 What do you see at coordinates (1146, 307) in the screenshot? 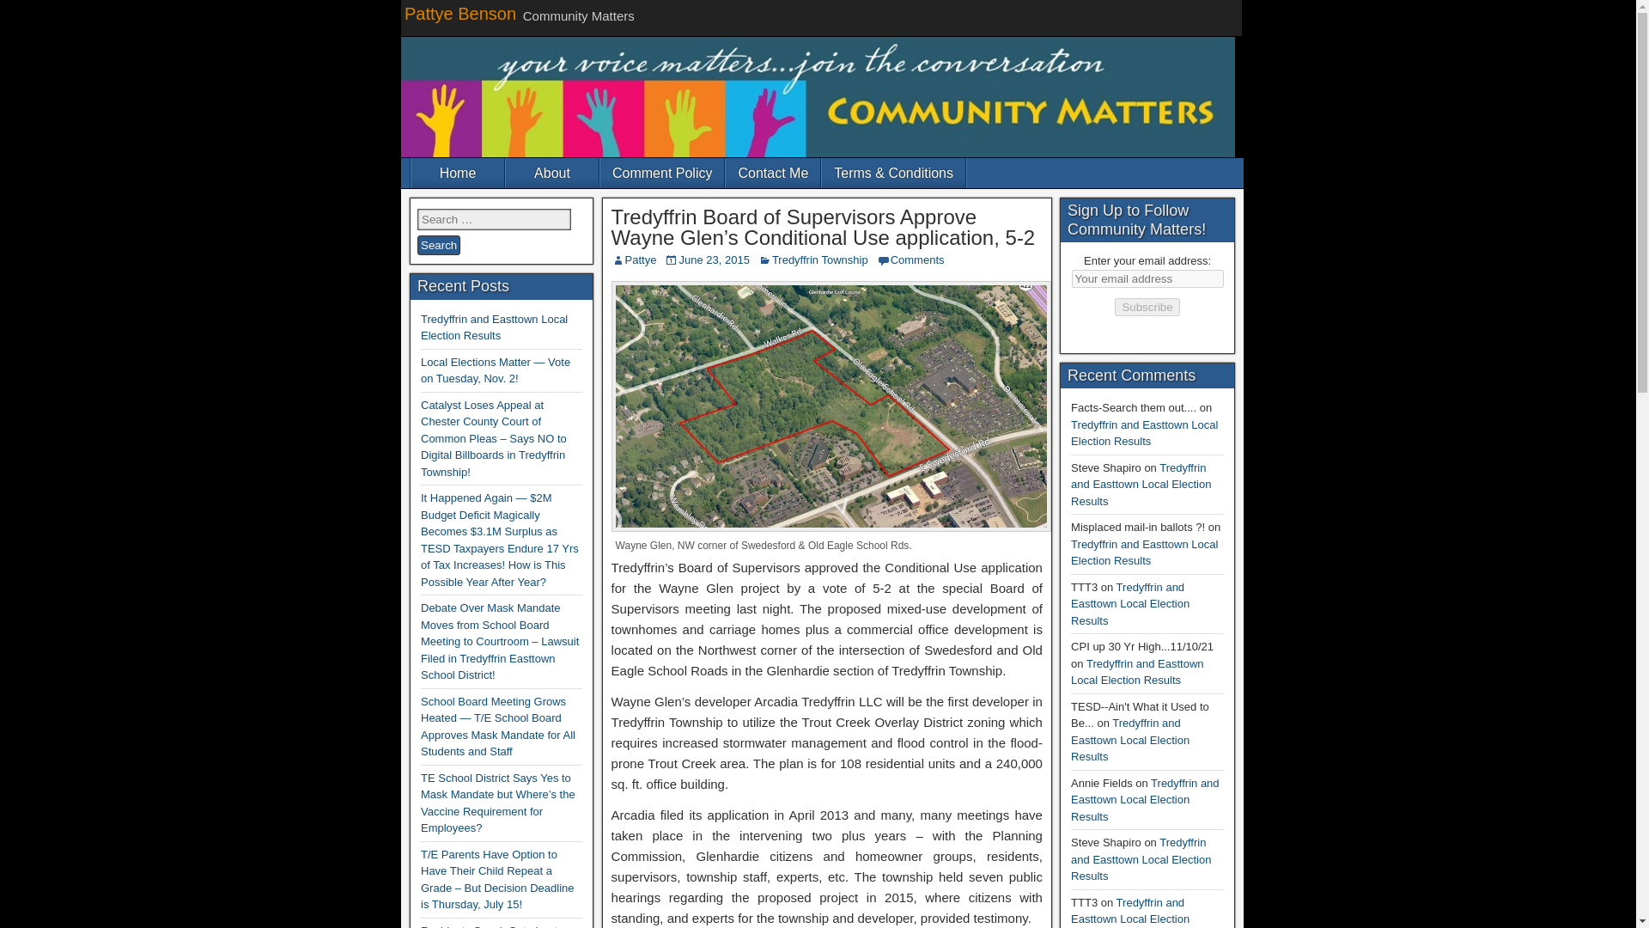
I see `Subscribe` at bounding box center [1146, 307].